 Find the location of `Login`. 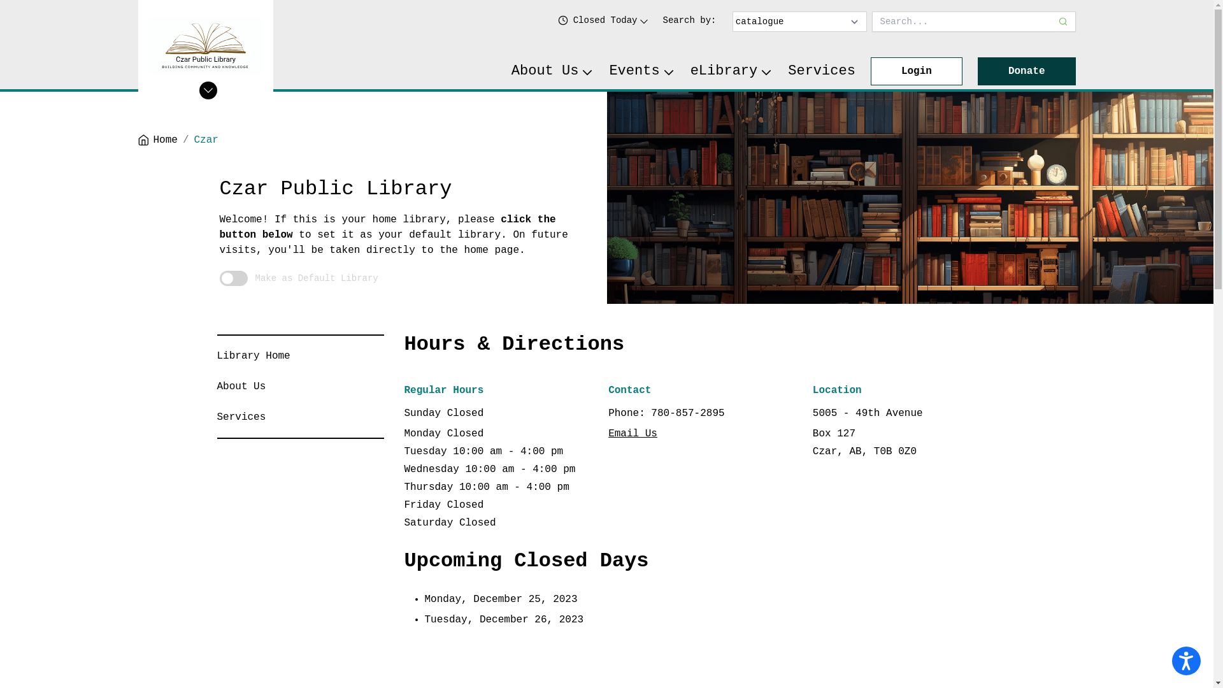

Login is located at coordinates (917, 71).